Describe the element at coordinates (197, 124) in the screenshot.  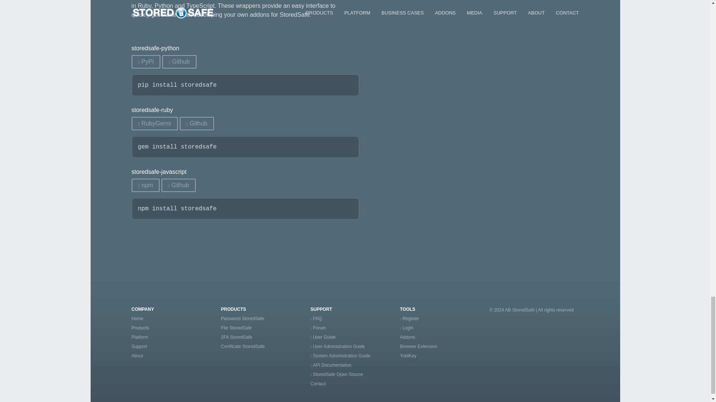
I see `Github` at that location.